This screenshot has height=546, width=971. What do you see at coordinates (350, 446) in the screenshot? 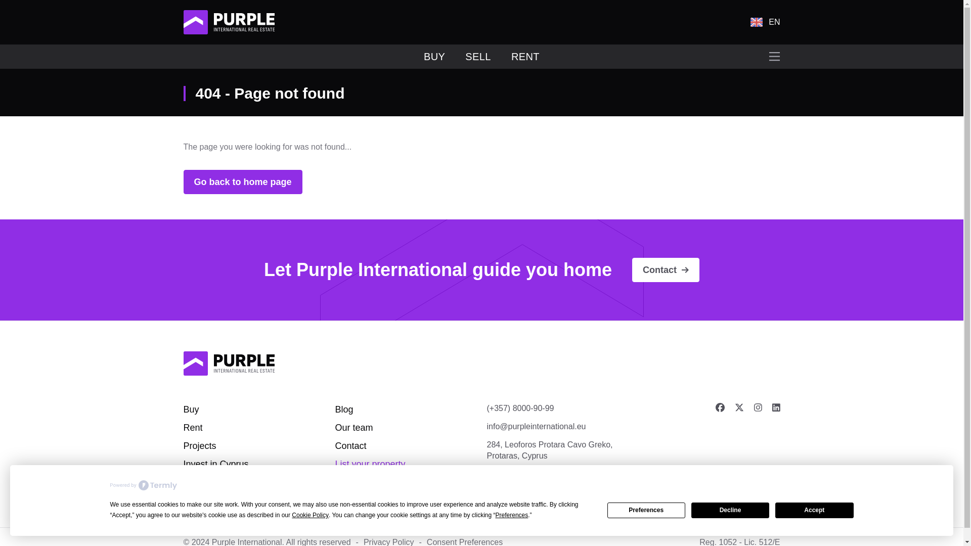
I see `Contact` at bounding box center [350, 446].